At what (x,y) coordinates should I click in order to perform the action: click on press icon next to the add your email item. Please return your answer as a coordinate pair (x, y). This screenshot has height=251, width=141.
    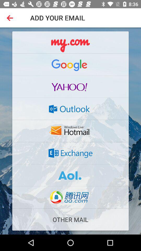
    Looking at the image, I should click on (11, 18).